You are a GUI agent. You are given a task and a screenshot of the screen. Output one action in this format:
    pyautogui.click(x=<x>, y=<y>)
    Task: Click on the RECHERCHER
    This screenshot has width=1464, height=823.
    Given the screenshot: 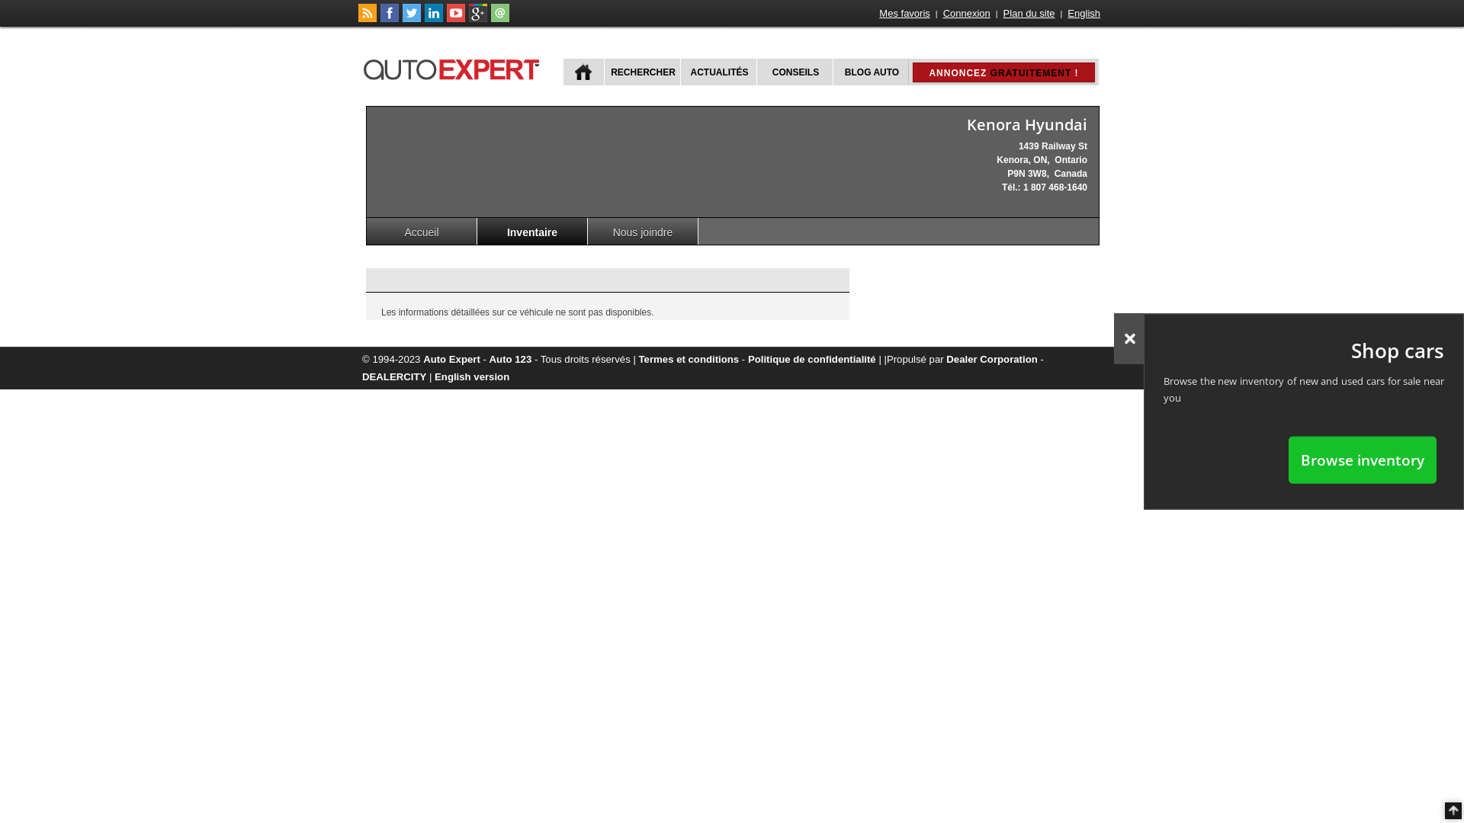 What is the action you would take?
    pyautogui.click(x=642, y=72)
    